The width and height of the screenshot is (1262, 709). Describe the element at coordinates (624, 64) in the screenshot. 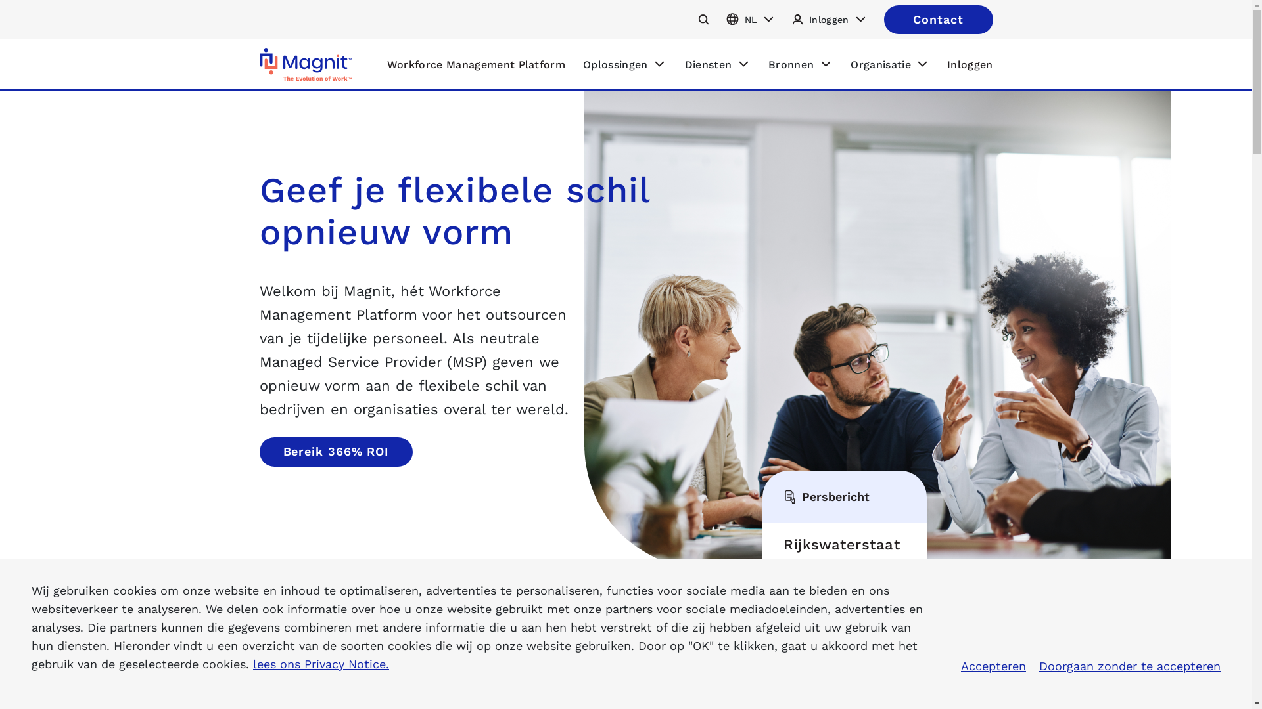

I see `Oplossingen` at that location.